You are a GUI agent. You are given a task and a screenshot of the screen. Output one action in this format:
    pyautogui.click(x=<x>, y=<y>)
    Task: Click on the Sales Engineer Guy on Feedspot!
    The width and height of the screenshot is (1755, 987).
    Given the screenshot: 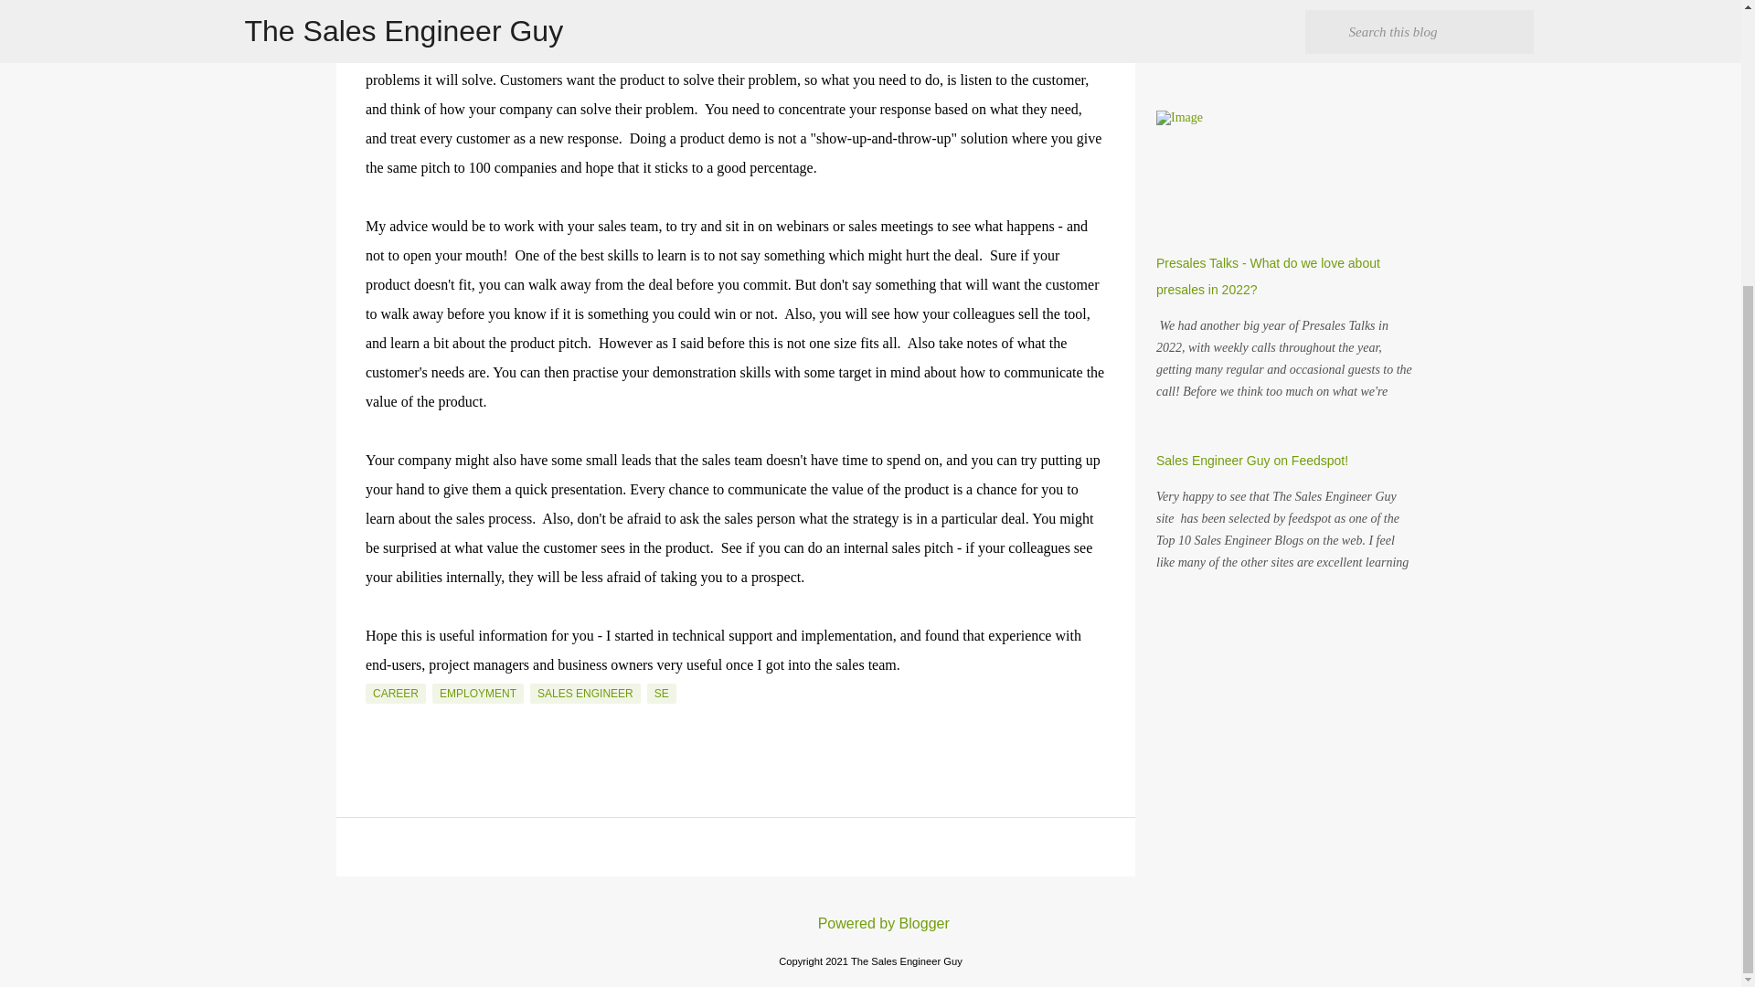 What is the action you would take?
    pyautogui.click(x=1252, y=460)
    